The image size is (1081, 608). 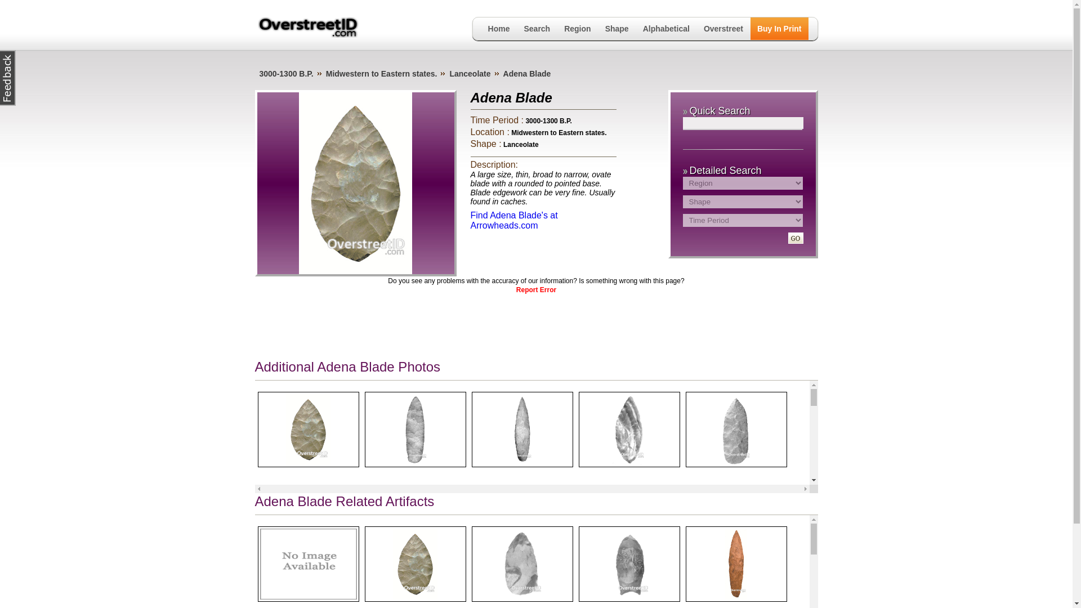 I want to click on Midwestern to Eastern states., so click(x=382, y=73).